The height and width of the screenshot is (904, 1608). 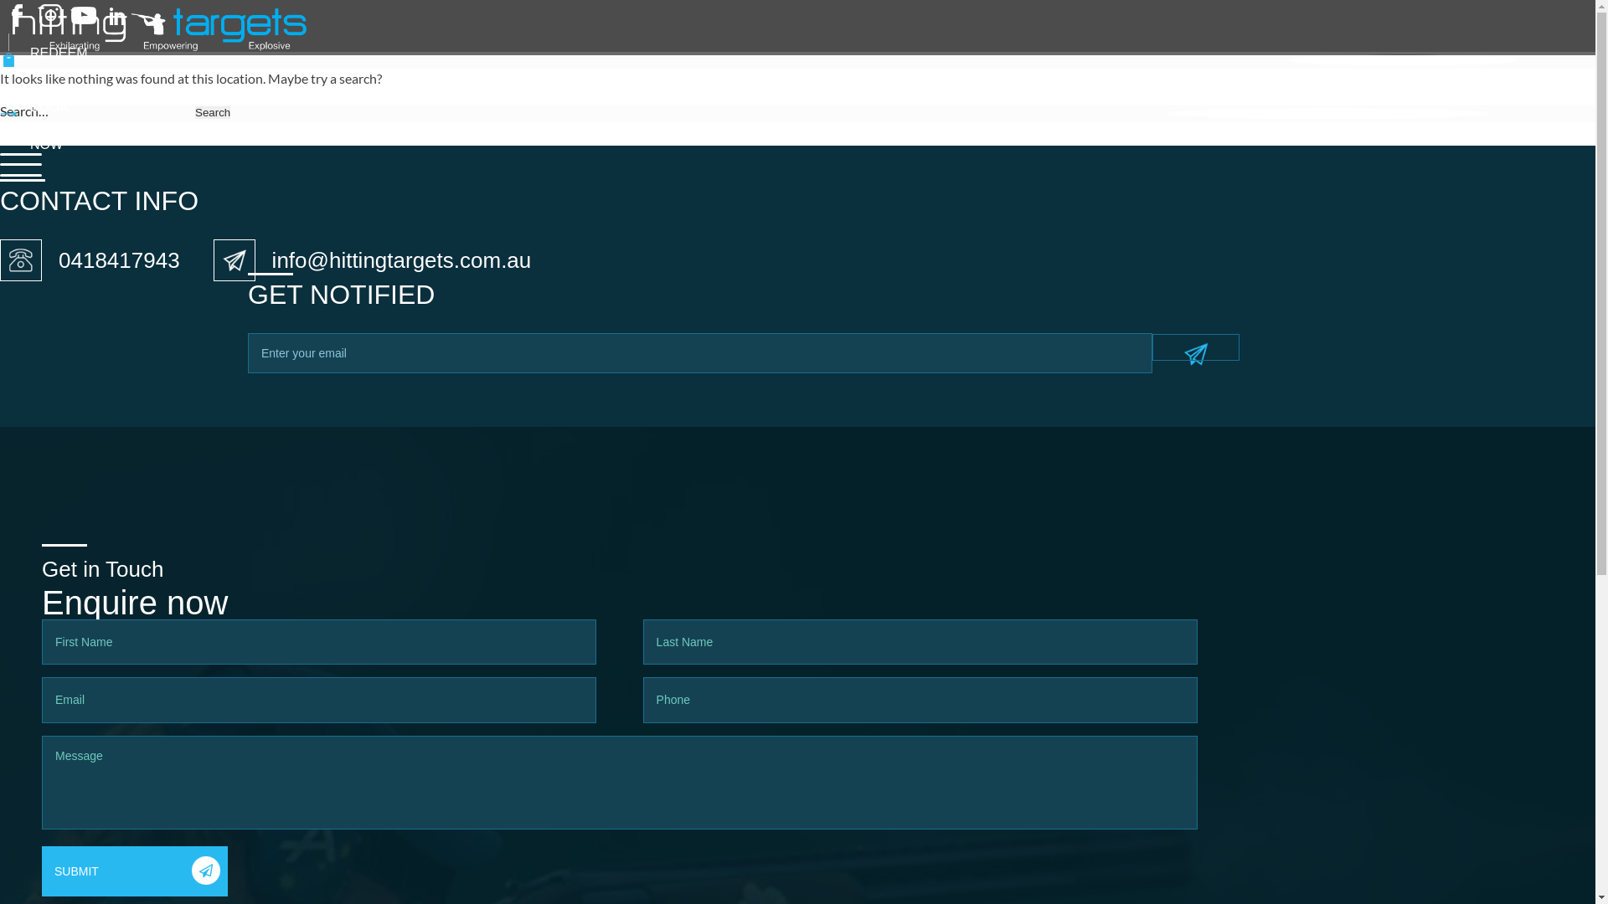 I want to click on REDEEM VOUCHER, so click(x=797, y=60).